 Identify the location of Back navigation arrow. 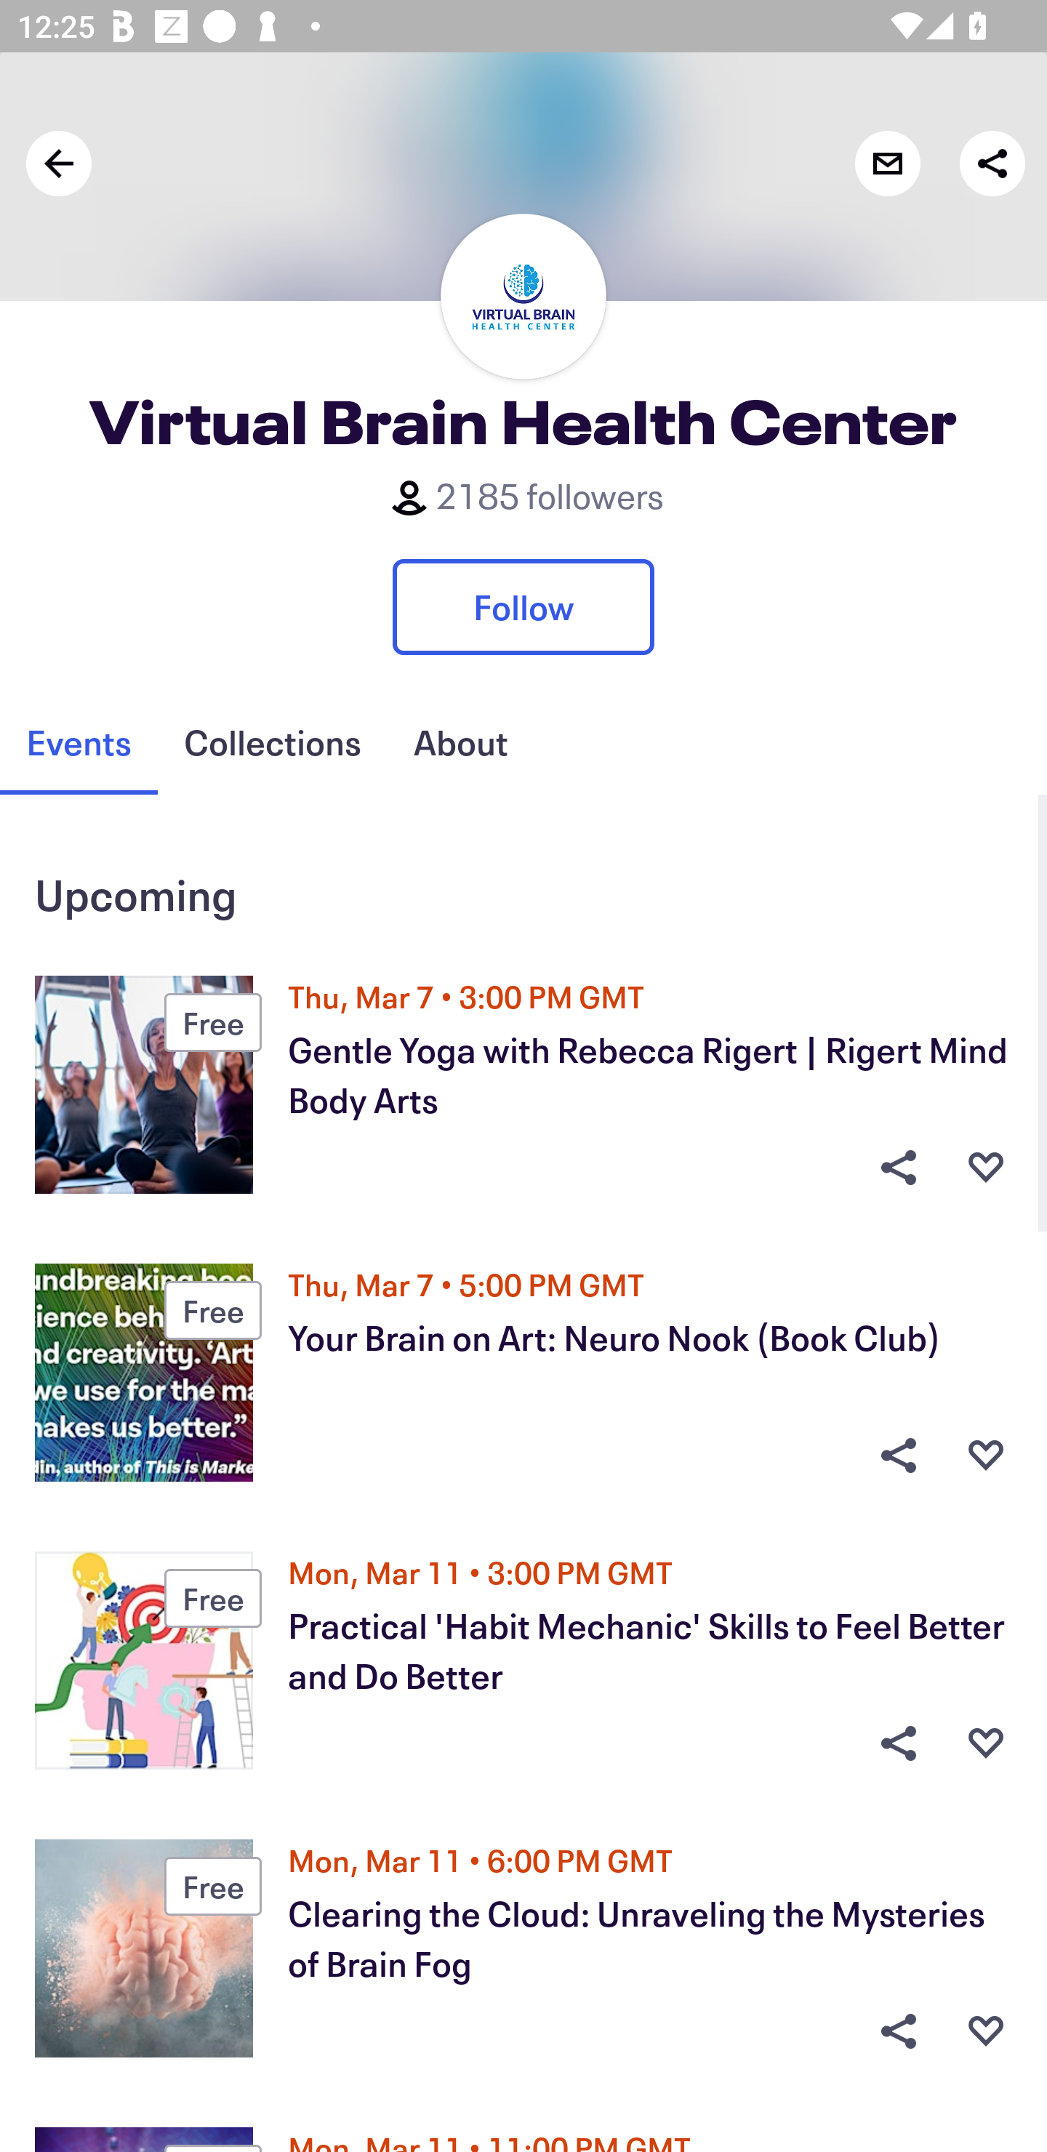
(59, 163).